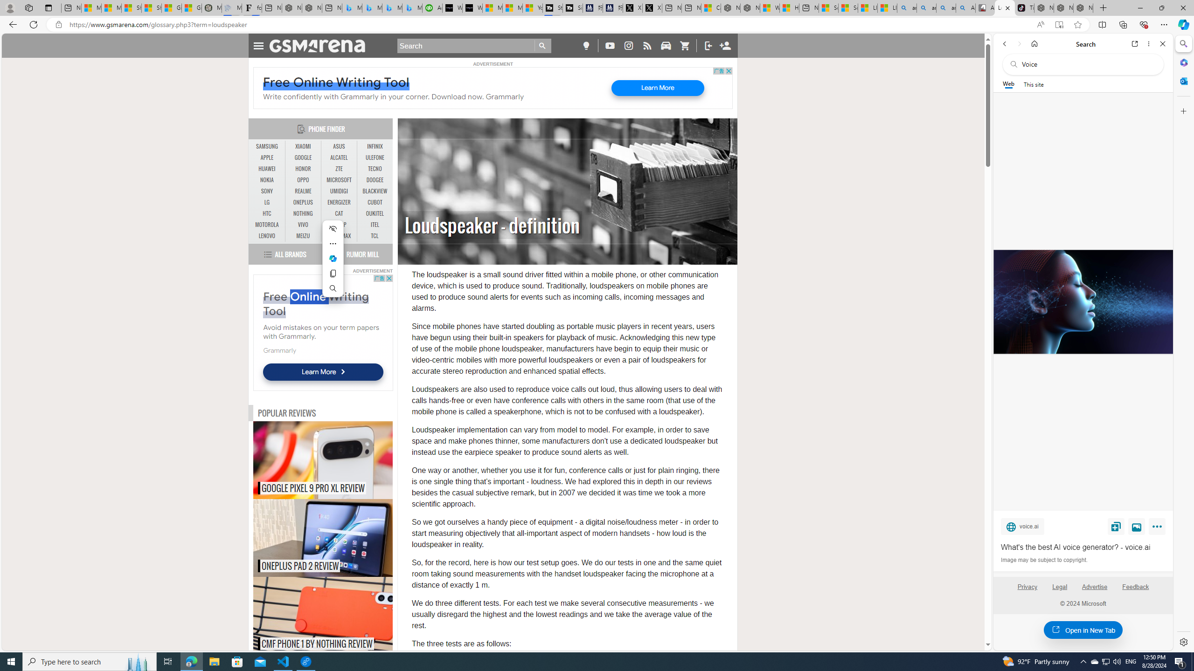  What do you see at coordinates (267, 214) in the screenshot?
I see `HTC` at bounding box center [267, 214].